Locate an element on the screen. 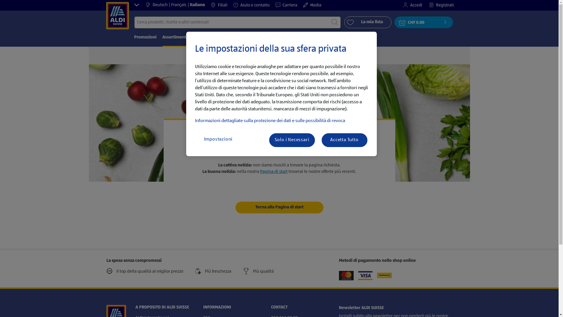  Promozioni is located at coordinates (145, 38).